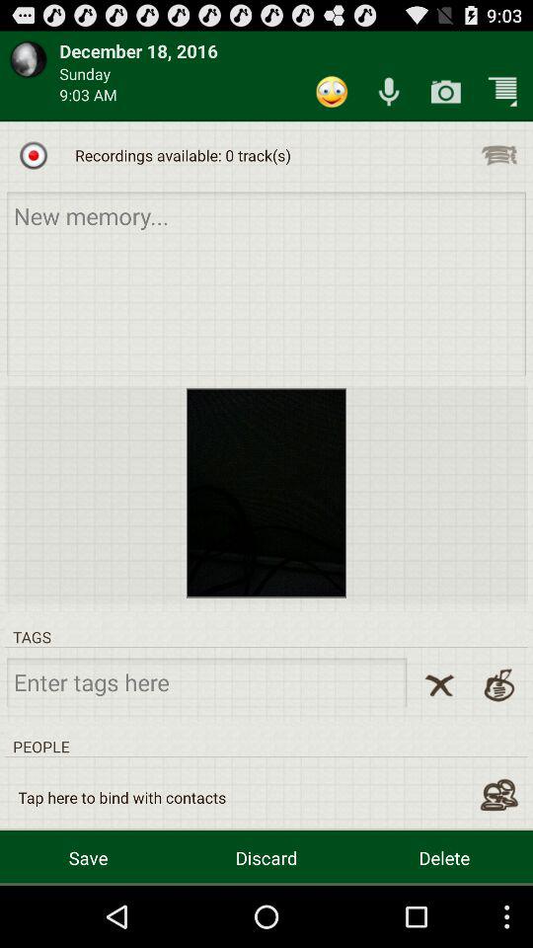  Describe the element at coordinates (266, 282) in the screenshot. I see `write new memory` at that location.